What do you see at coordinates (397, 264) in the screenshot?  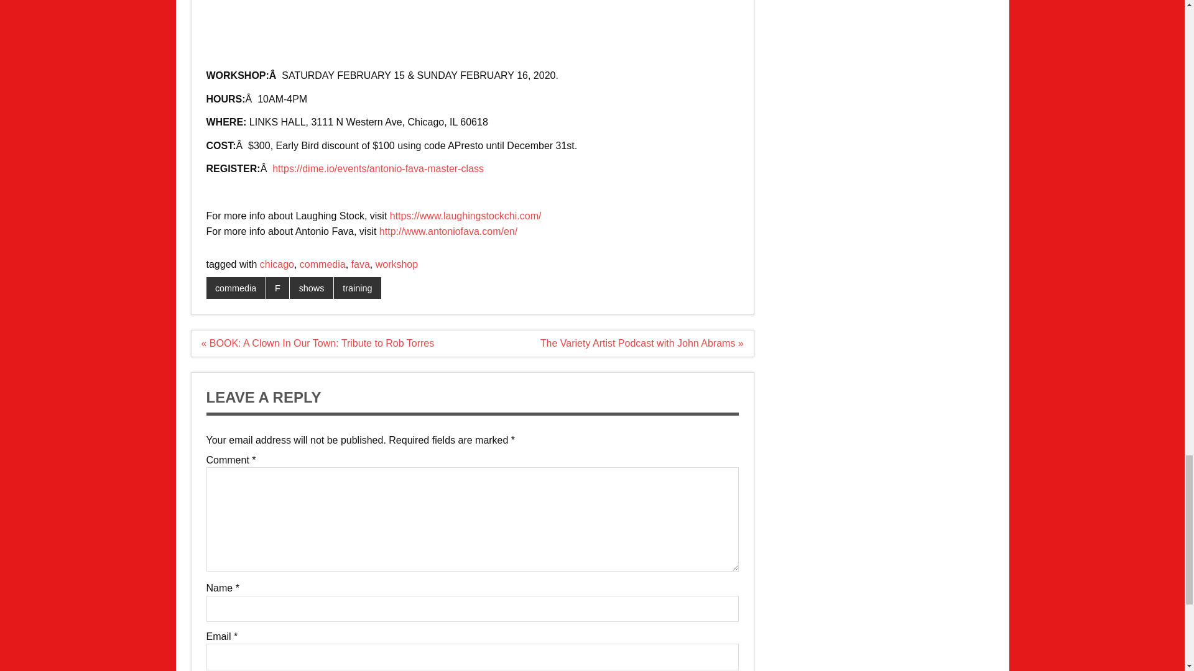 I see `workshop` at bounding box center [397, 264].